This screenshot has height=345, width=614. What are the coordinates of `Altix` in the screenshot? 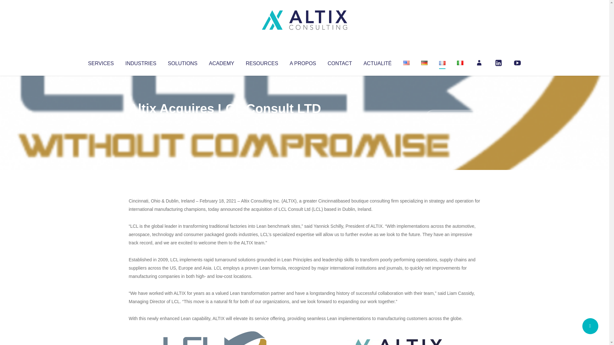 It's located at (141, 121).